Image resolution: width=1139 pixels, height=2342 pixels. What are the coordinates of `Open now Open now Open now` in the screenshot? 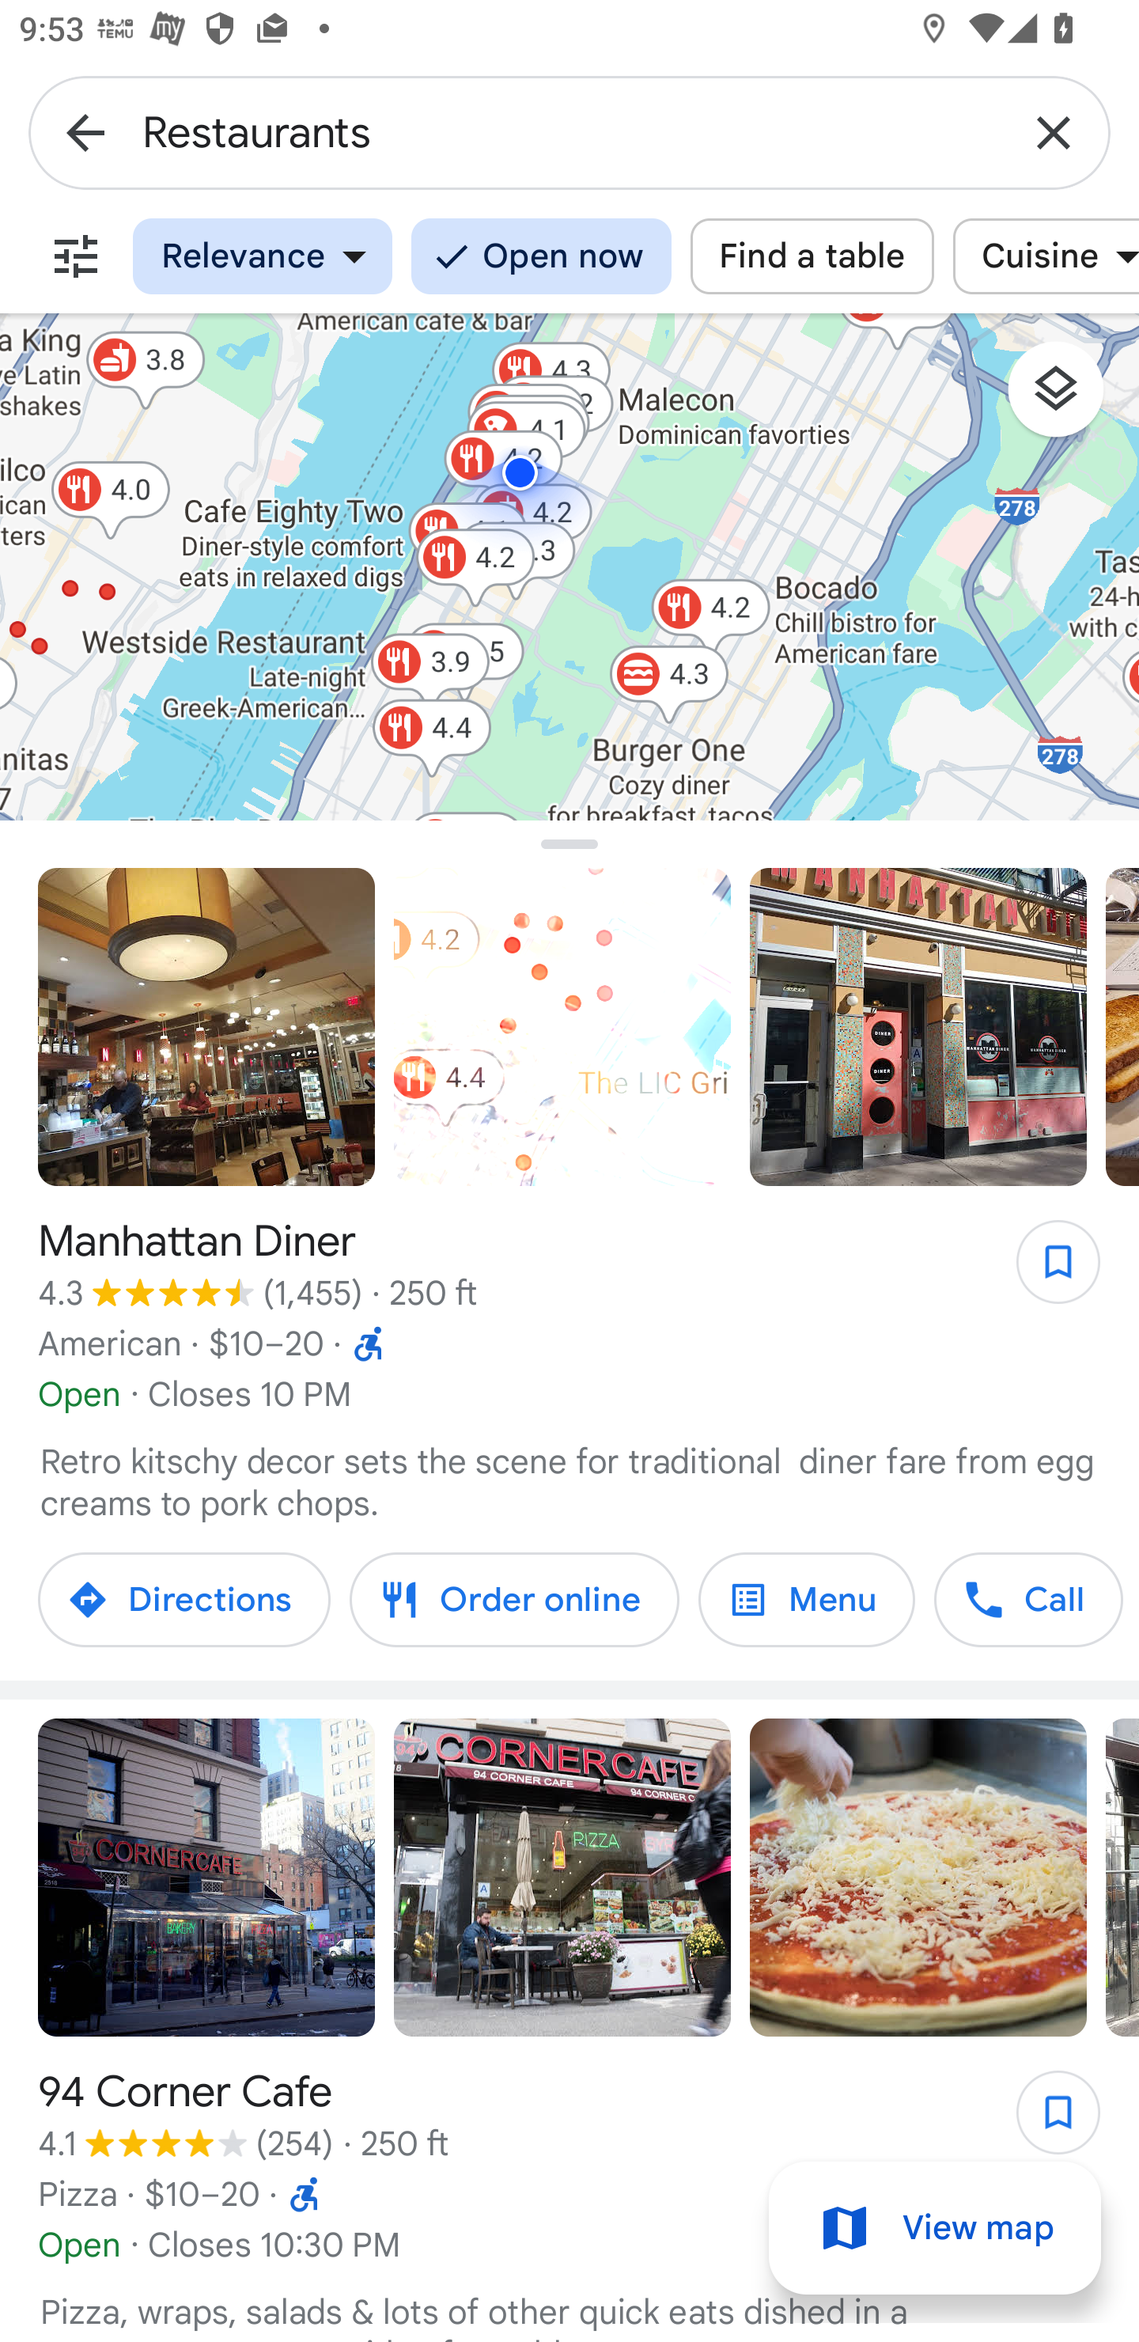 It's located at (541, 256).